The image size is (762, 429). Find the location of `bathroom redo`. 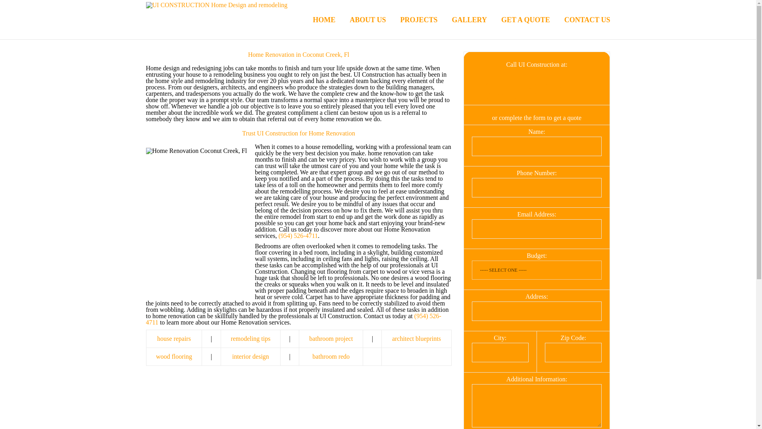

bathroom redo is located at coordinates (331, 356).